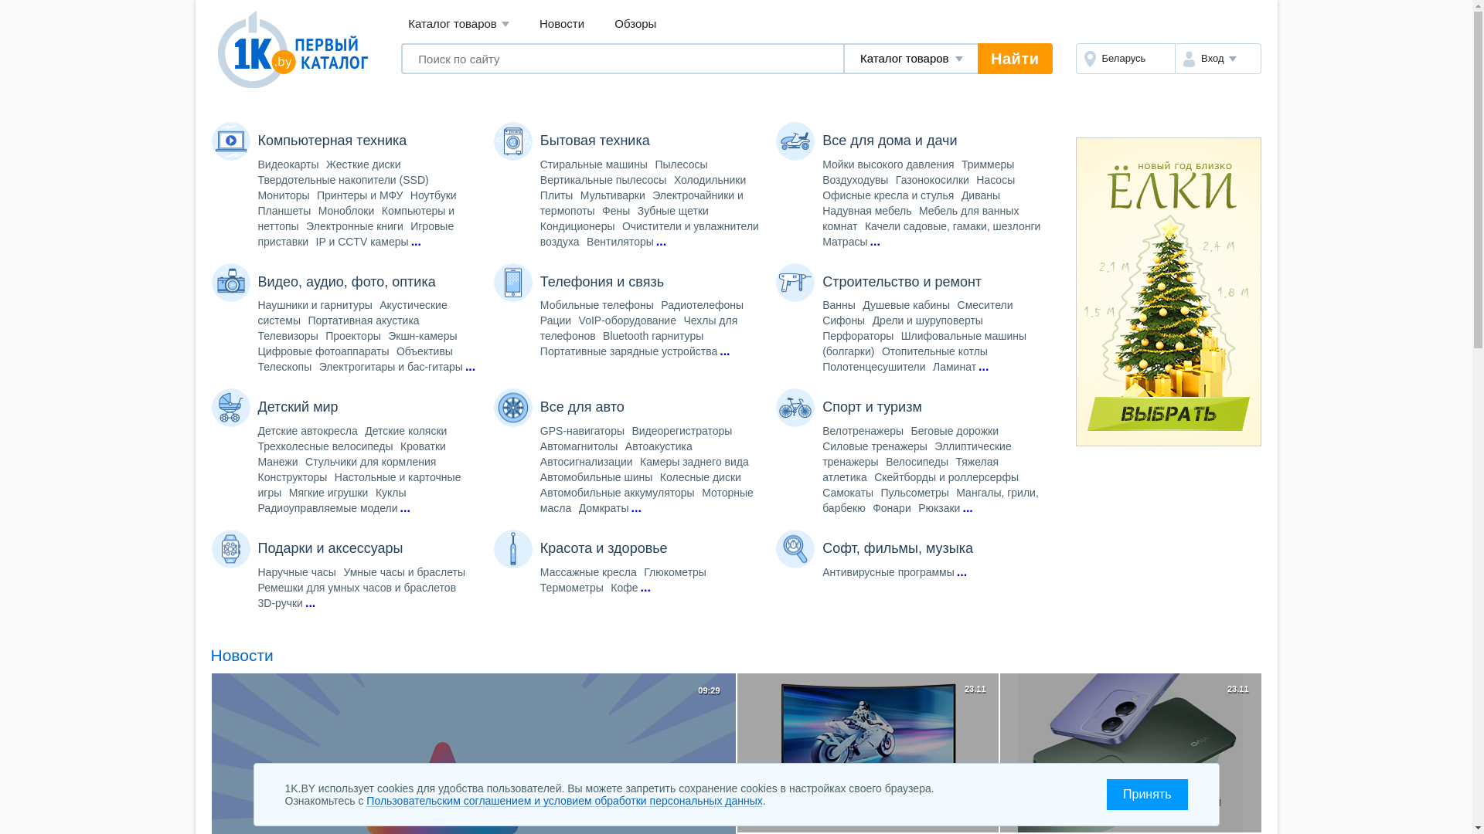  Describe the element at coordinates (662, 242) in the screenshot. I see `...` at that location.